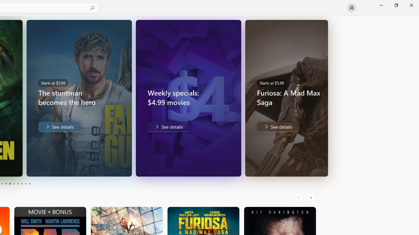  Describe the element at coordinates (10, 183) in the screenshot. I see `Page 5` at that location.